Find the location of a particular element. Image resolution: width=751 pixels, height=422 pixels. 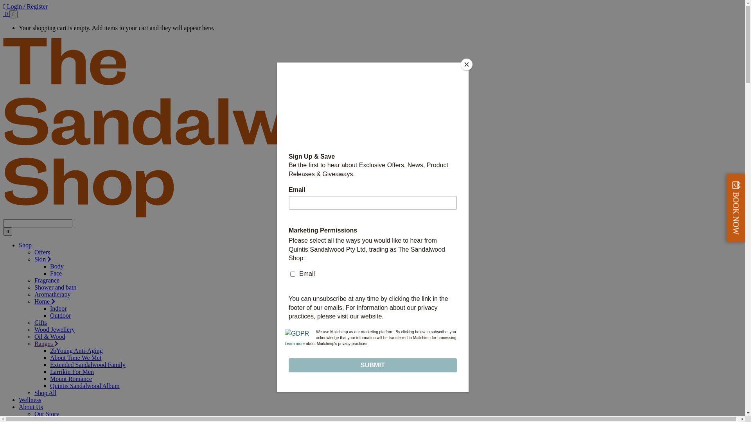

Quintis Sandalwood Album is located at coordinates (85, 386).